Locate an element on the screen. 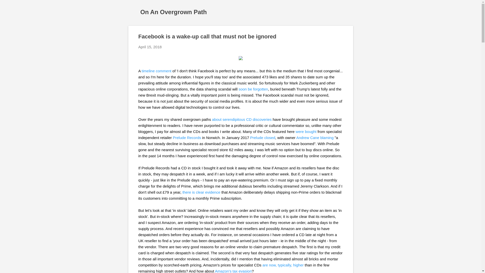 The width and height of the screenshot is (485, 273). Prelude Records is located at coordinates (187, 138).